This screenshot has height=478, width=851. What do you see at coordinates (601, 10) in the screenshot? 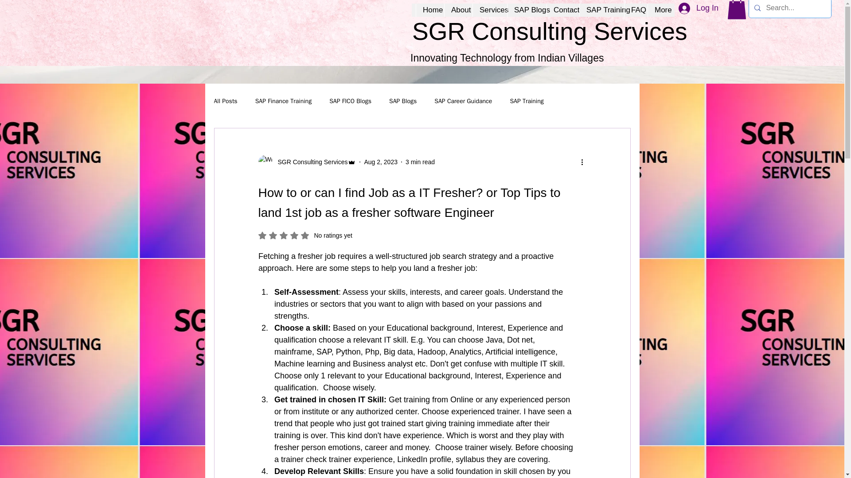
I see `All Posts` at bounding box center [601, 10].